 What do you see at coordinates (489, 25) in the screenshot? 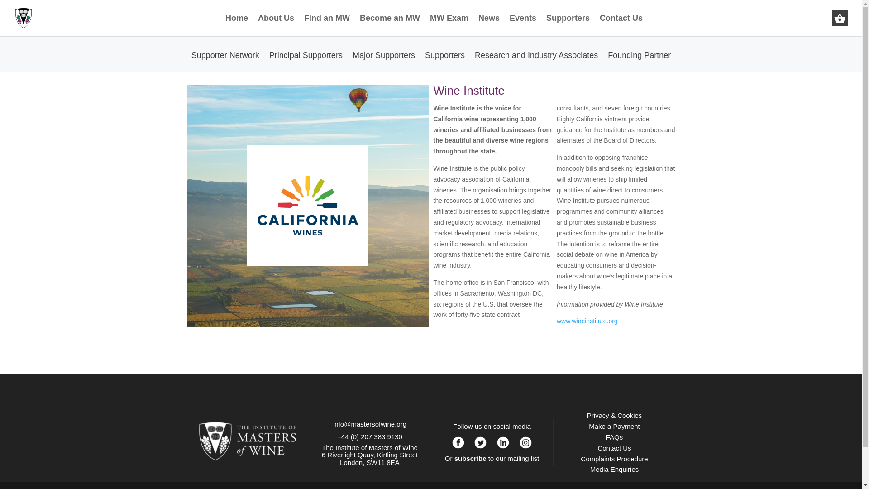
I see `News` at bounding box center [489, 25].